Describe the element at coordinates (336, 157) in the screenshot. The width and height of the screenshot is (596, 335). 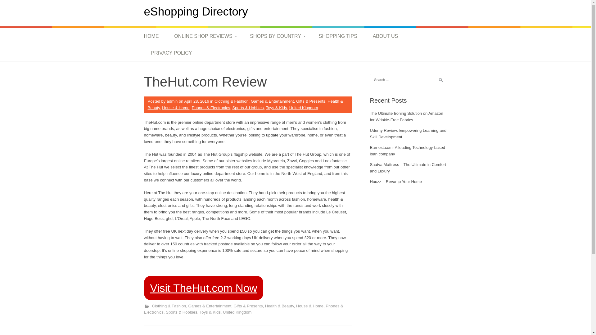
I see `RUSSIAN FEDERATION` at that location.